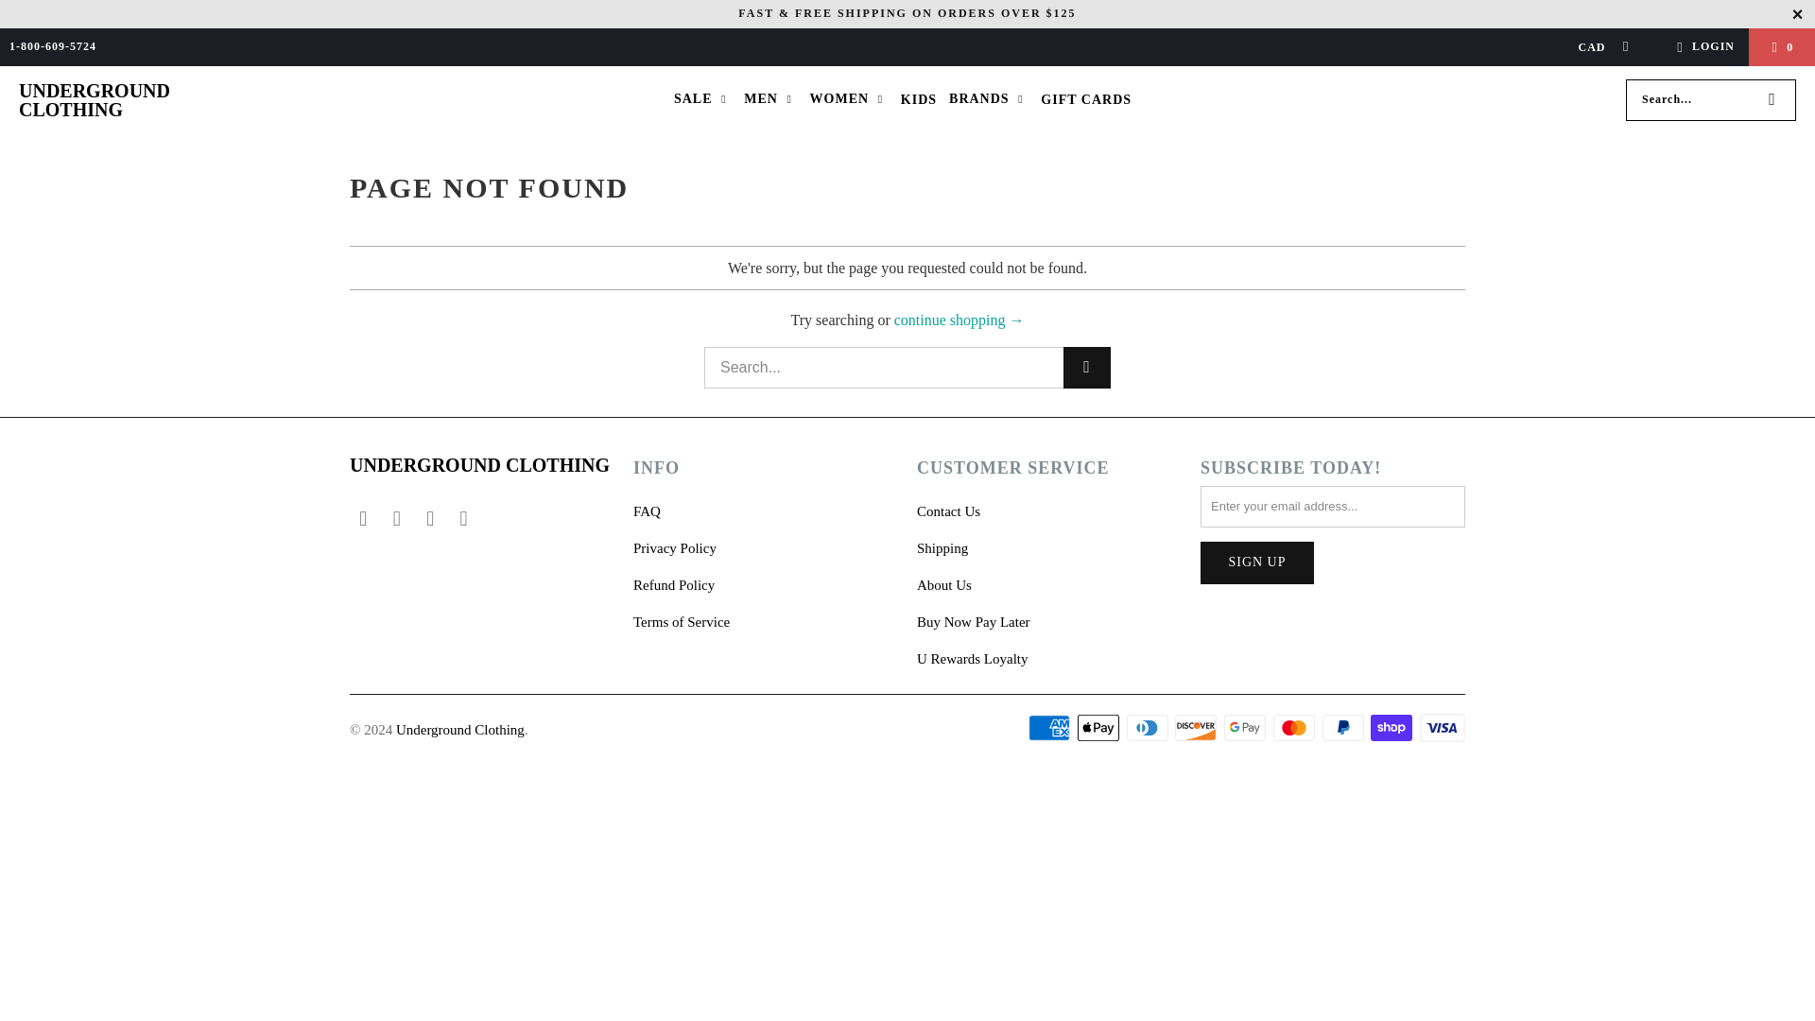  I want to click on Sign Up, so click(1257, 562).